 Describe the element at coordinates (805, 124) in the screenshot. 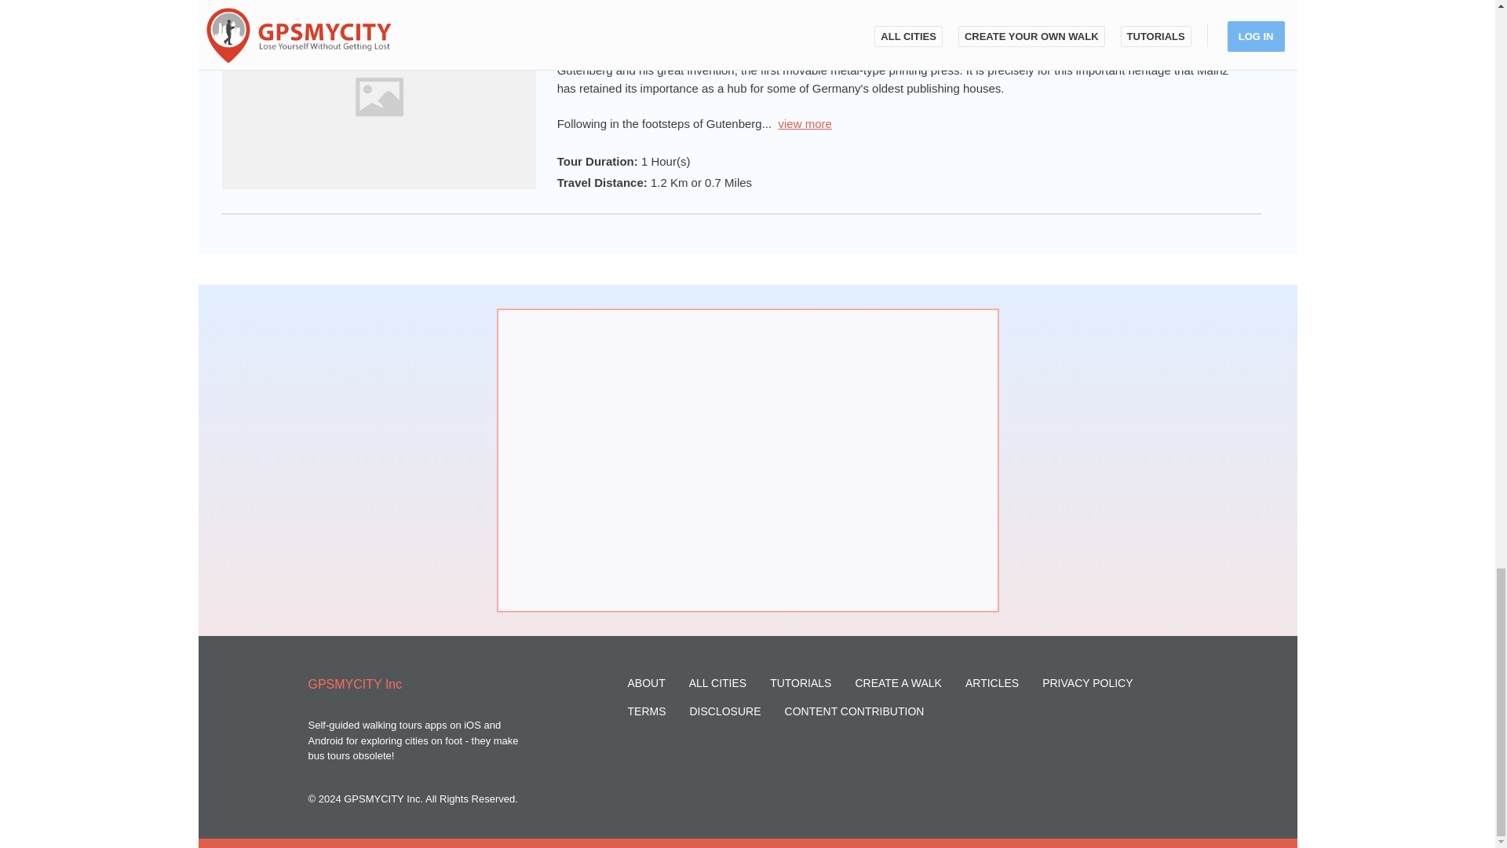

I see `view more` at that location.